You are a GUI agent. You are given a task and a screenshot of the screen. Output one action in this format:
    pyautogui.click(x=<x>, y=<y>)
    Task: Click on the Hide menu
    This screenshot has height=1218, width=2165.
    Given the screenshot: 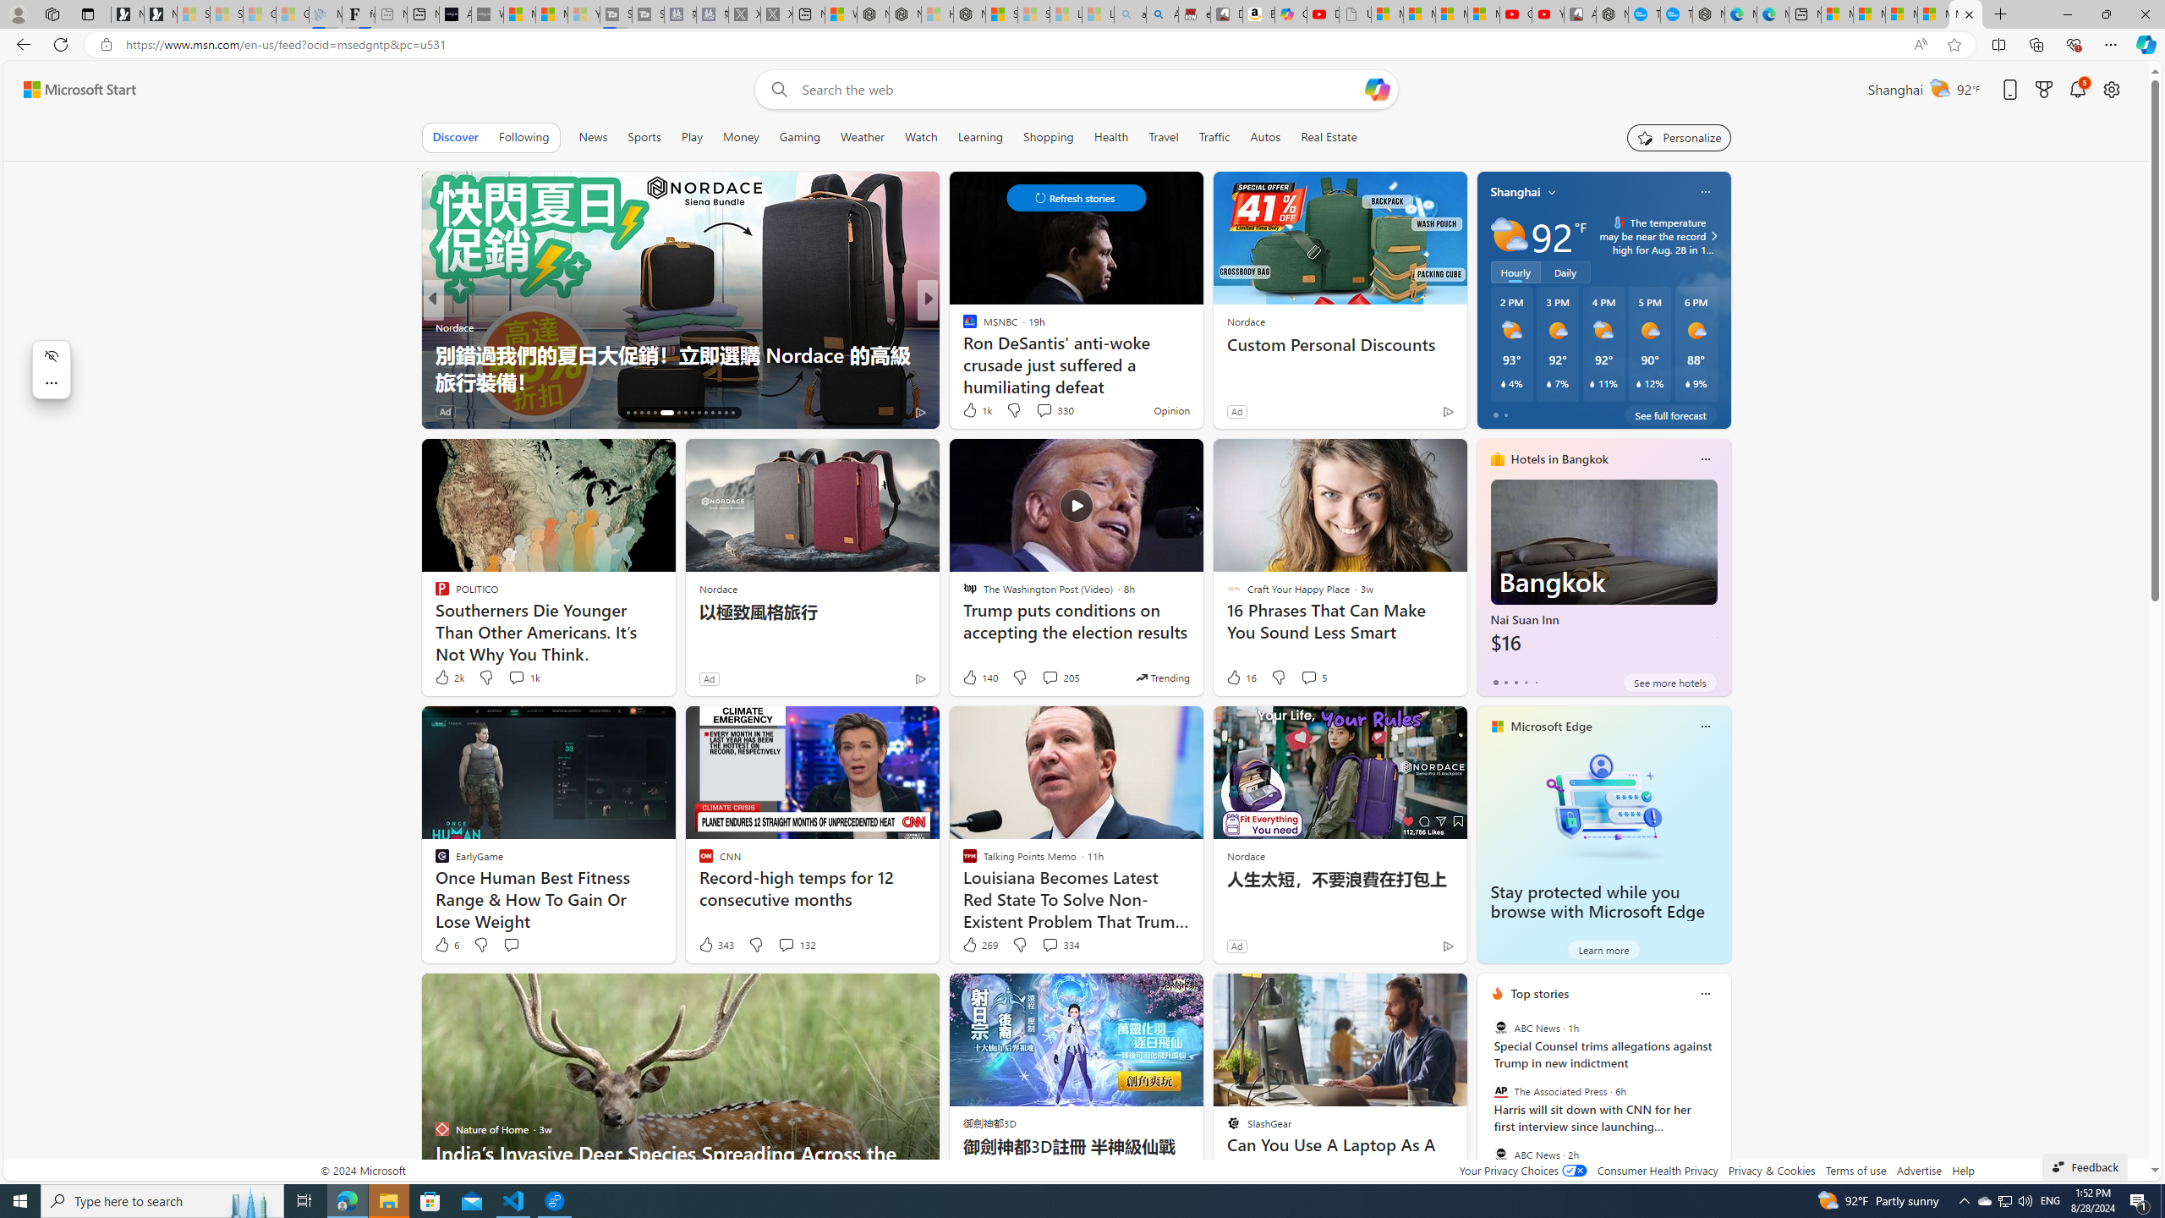 What is the action you would take?
    pyautogui.click(x=51, y=355)
    